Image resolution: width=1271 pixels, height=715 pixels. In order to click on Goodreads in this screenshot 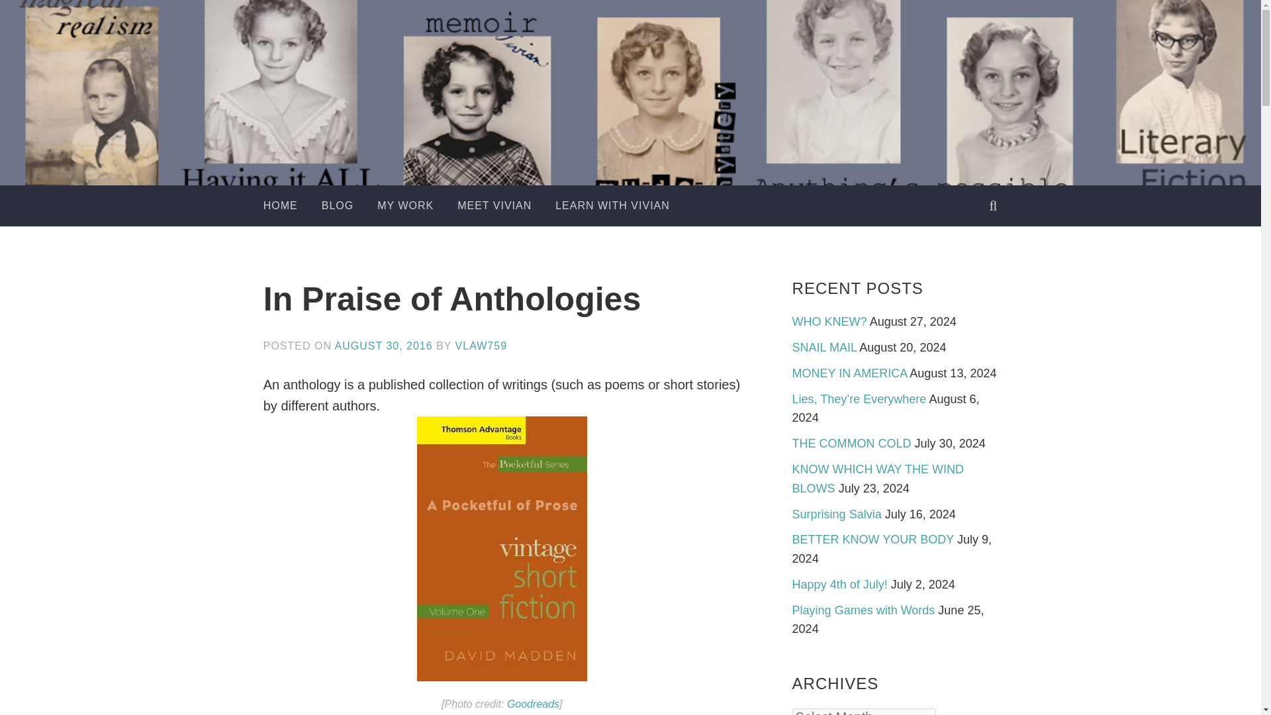, I will do `click(533, 704)`.